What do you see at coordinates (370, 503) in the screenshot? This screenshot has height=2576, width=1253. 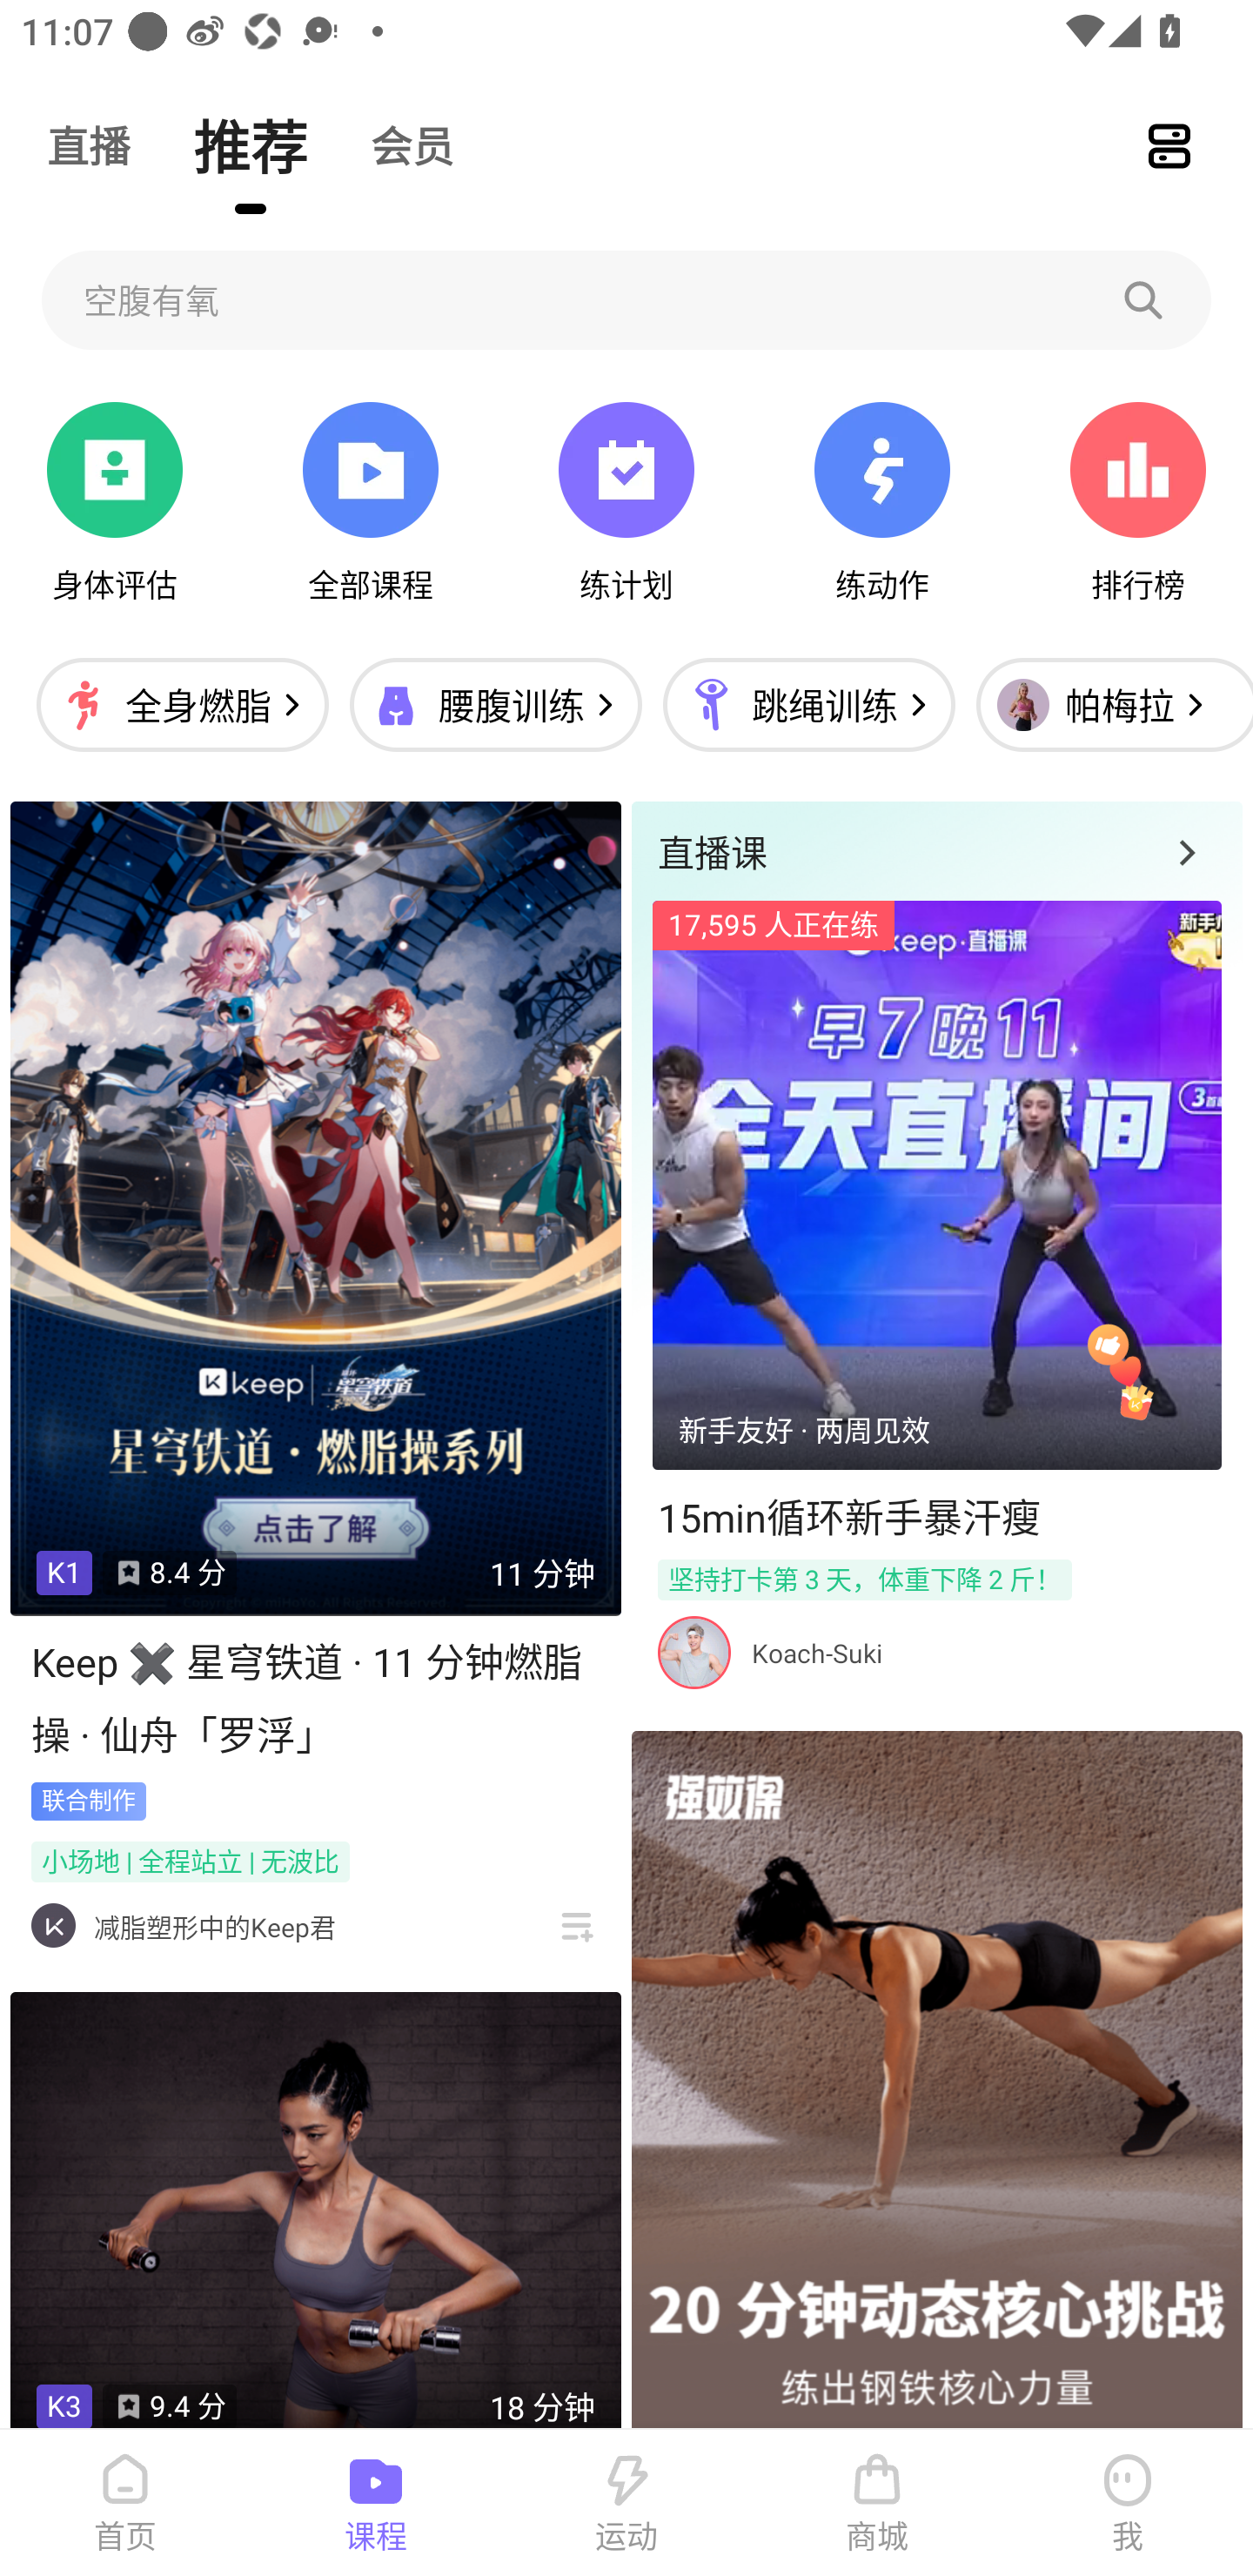 I see `全部课程` at bounding box center [370, 503].